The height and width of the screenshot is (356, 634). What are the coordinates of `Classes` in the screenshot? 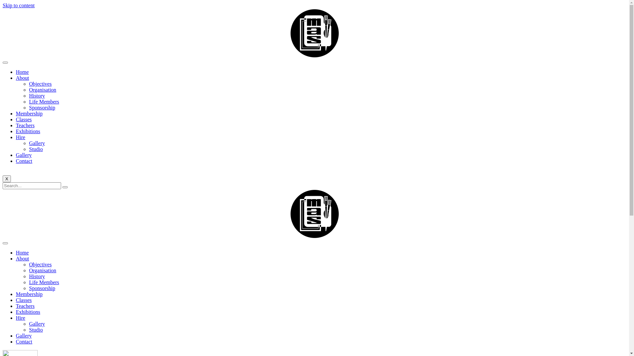 It's located at (24, 119).